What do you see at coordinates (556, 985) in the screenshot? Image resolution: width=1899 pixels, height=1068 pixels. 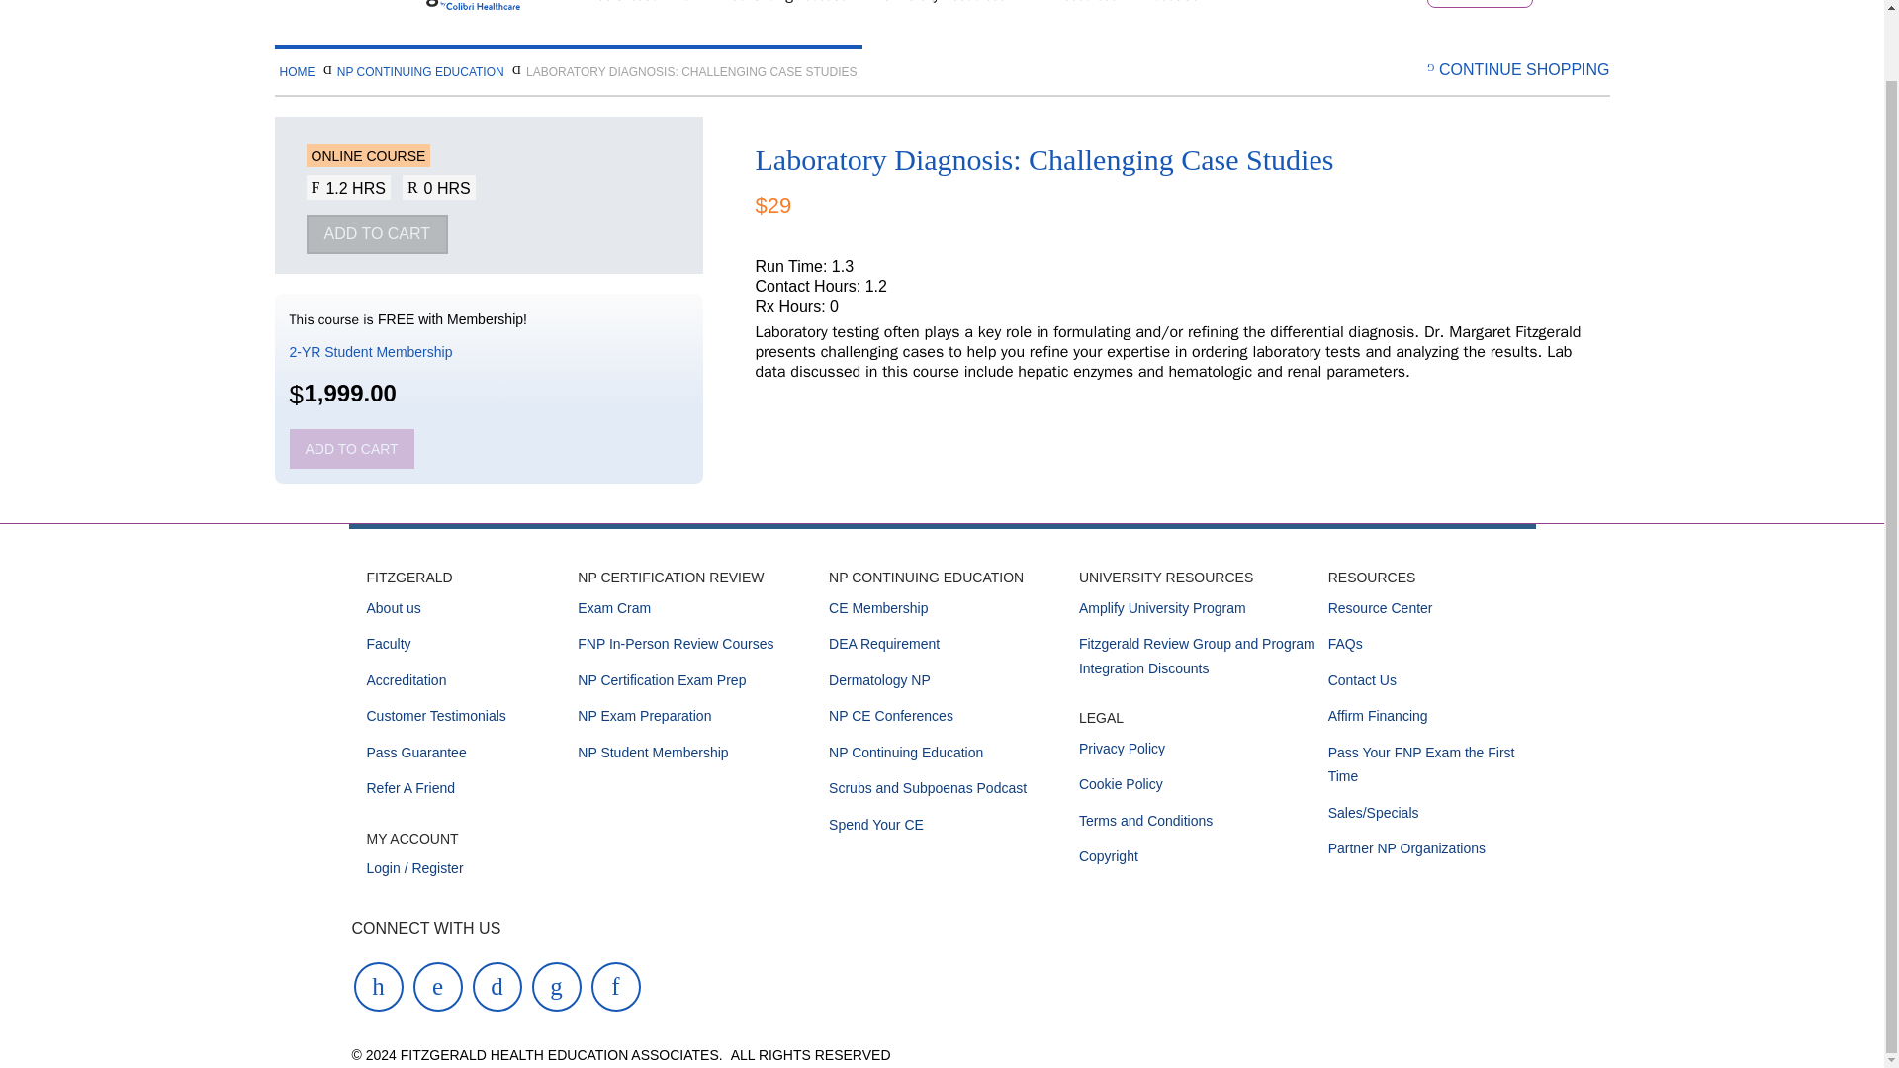 I see `Connect with us on Twitter` at bounding box center [556, 985].